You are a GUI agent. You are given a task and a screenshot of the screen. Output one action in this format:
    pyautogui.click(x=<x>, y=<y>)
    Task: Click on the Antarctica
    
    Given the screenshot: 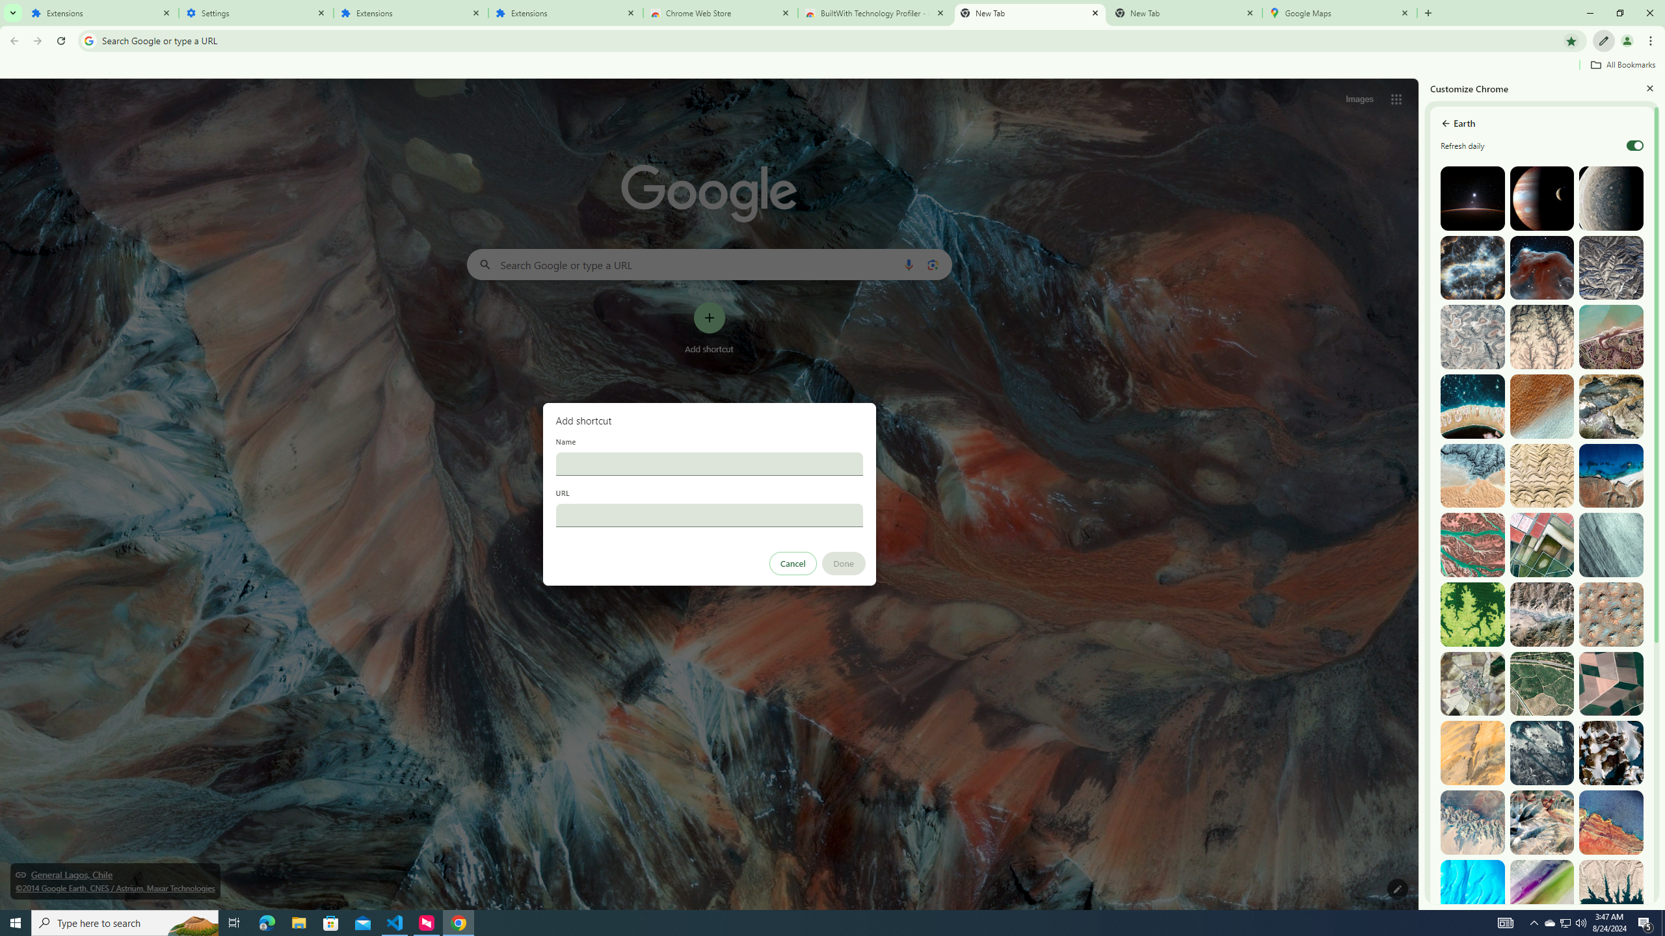 What is the action you would take?
    pyautogui.click(x=1610, y=753)
    